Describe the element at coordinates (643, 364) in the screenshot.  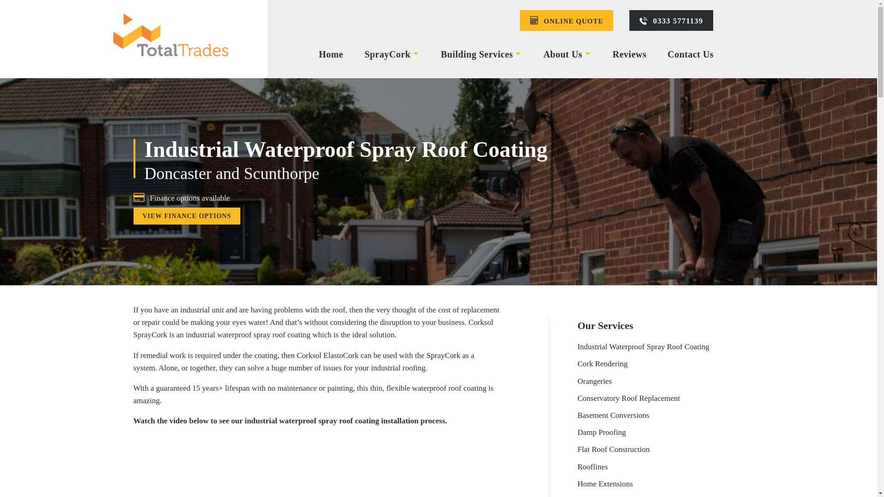
I see `Cork Rendering` at that location.